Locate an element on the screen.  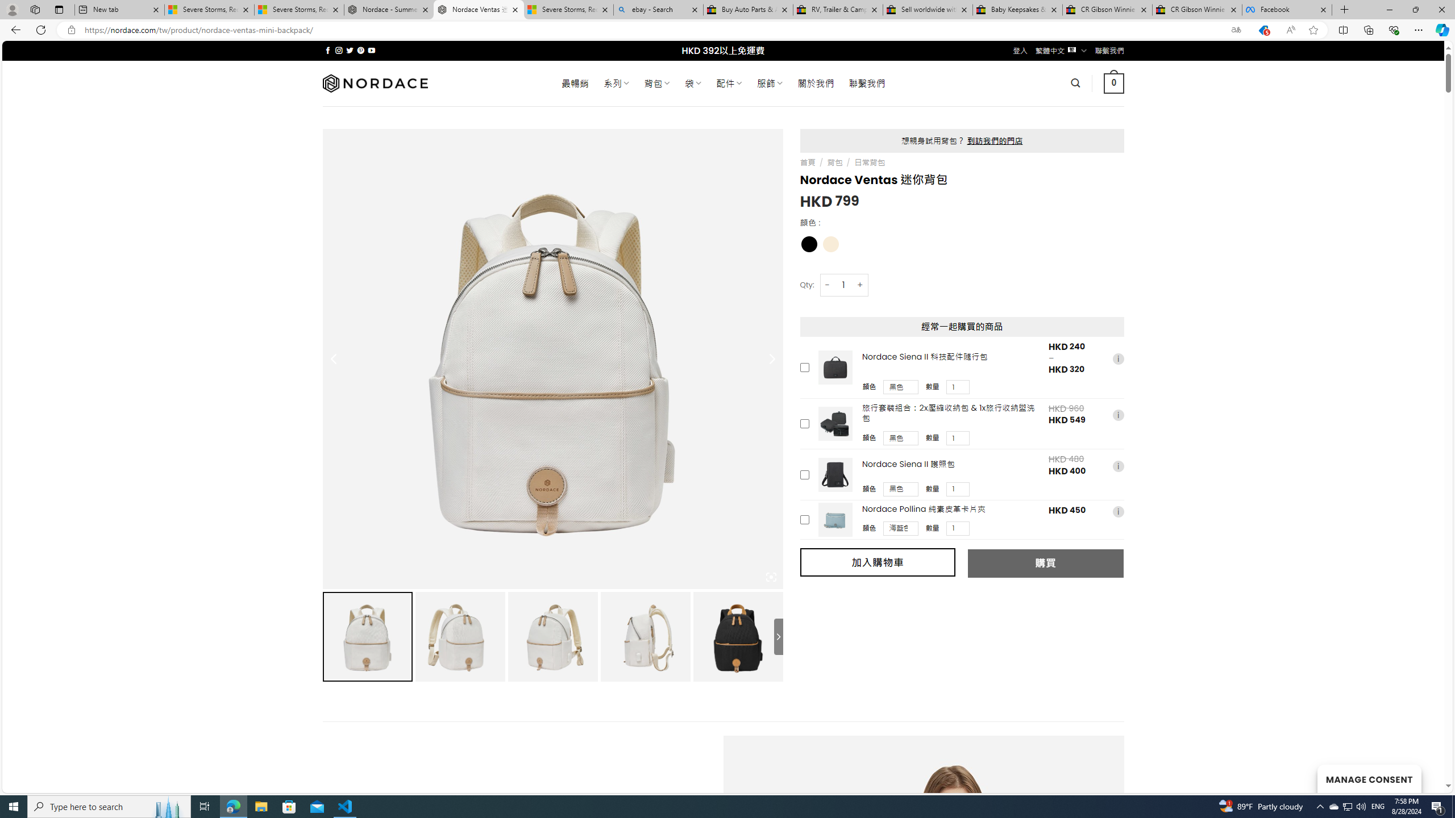
i is located at coordinates (1117, 511).